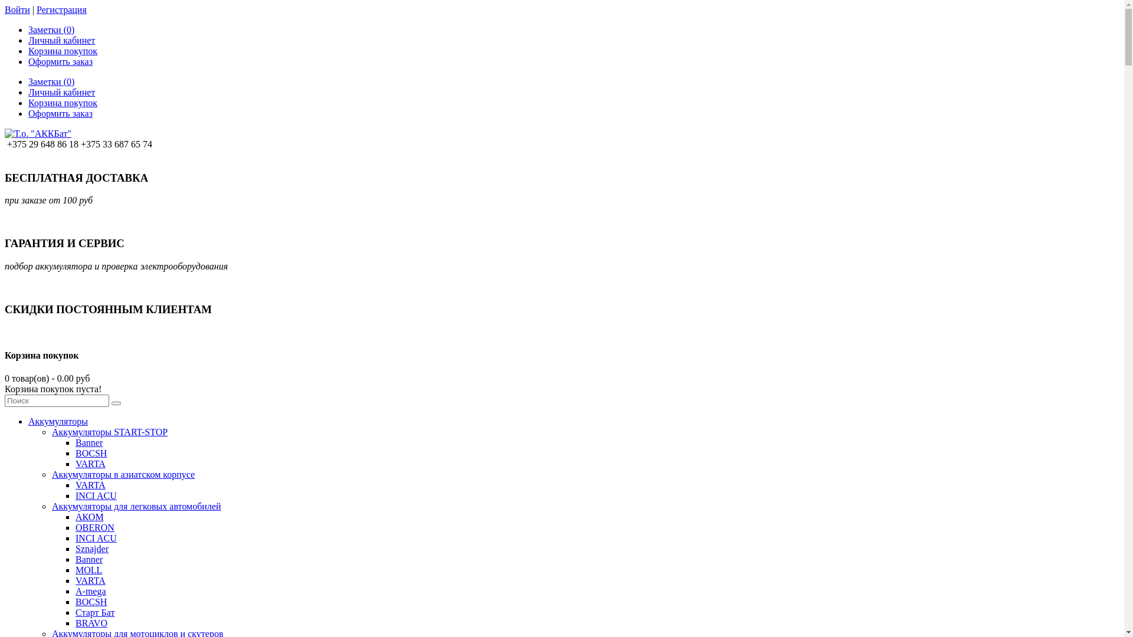  I want to click on Sznajder, so click(92, 549).